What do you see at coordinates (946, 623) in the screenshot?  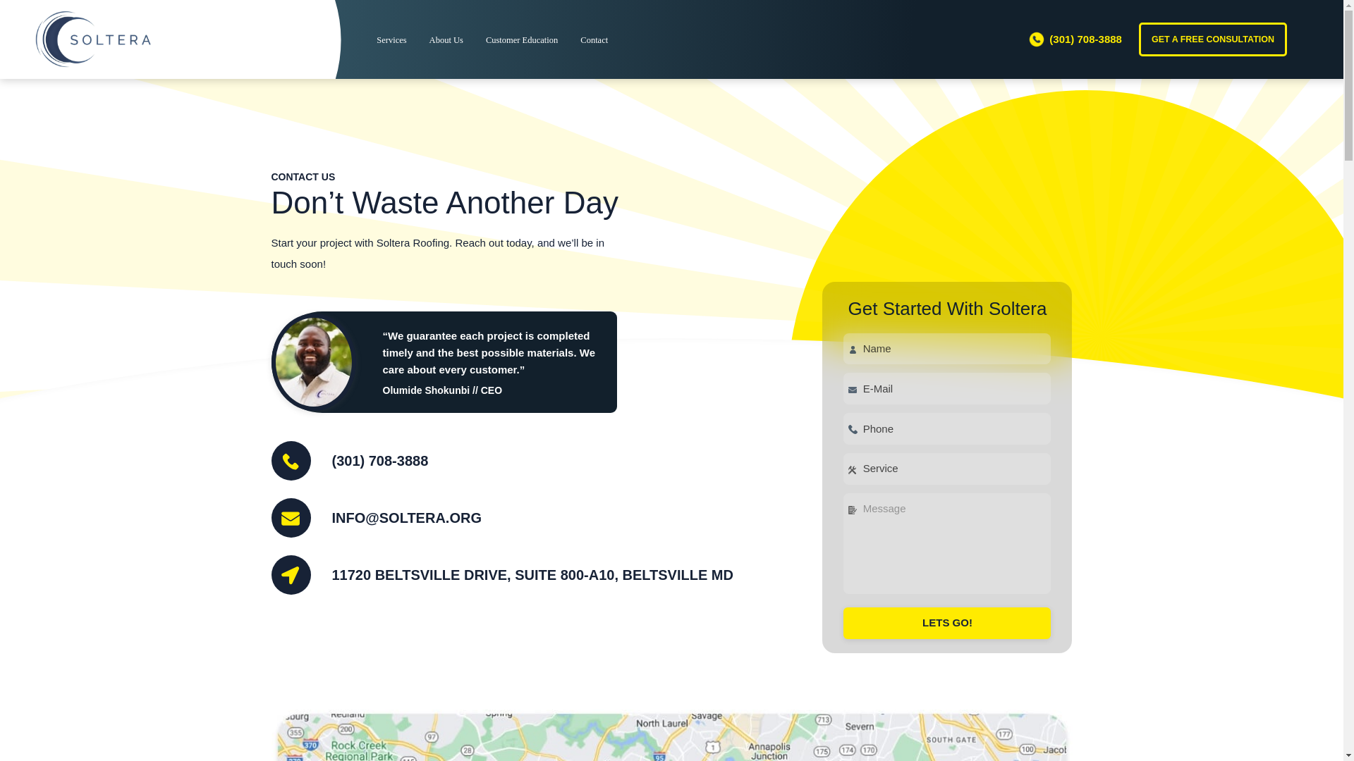 I see `LETS GO!` at bounding box center [946, 623].